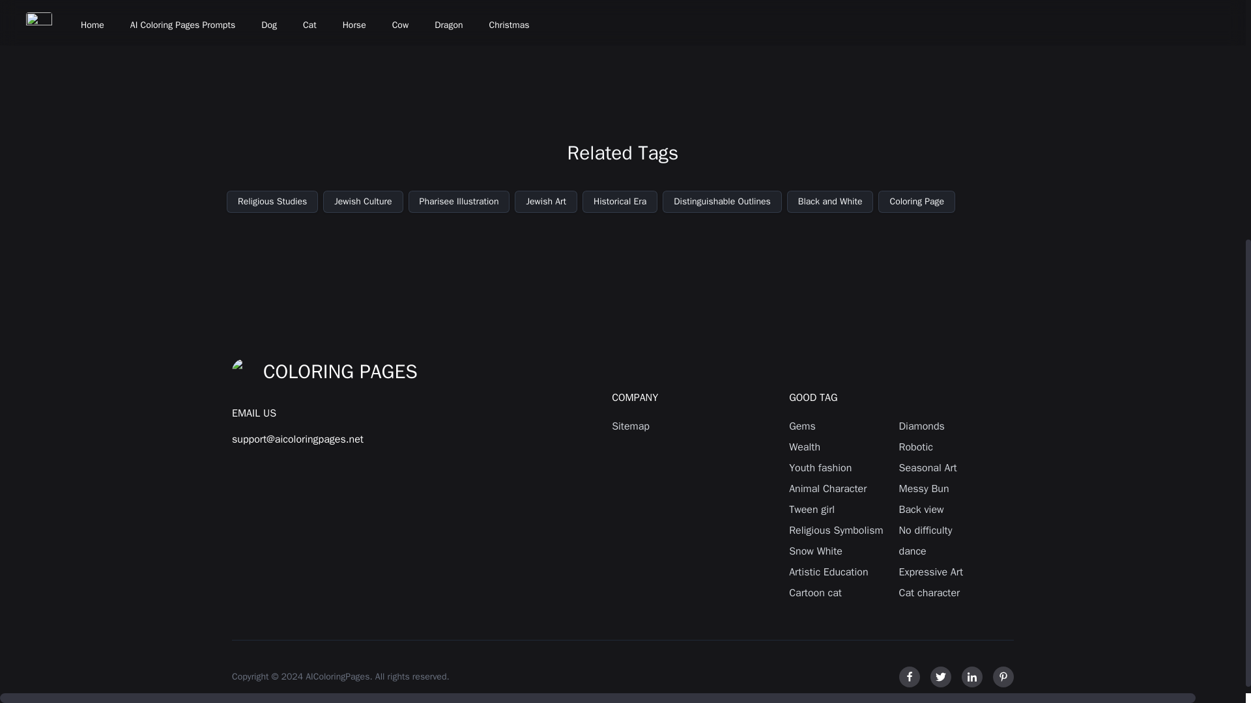  What do you see at coordinates (722, 202) in the screenshot?
I see `Distinguishable Outlines` at bounding box center [722, 202].